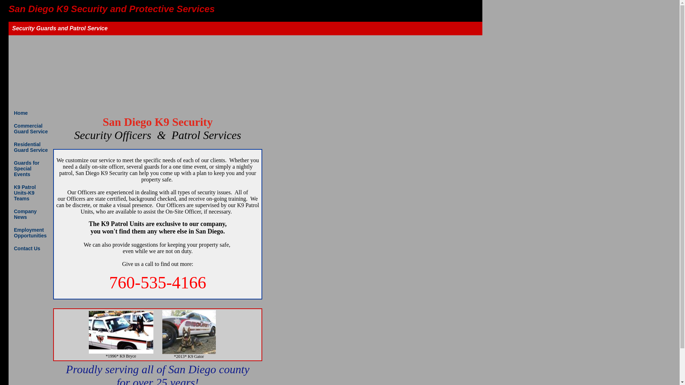  Describe the element at coordinates (30, 233) in the screenshot. I see `Employment Opportunities` at that location.